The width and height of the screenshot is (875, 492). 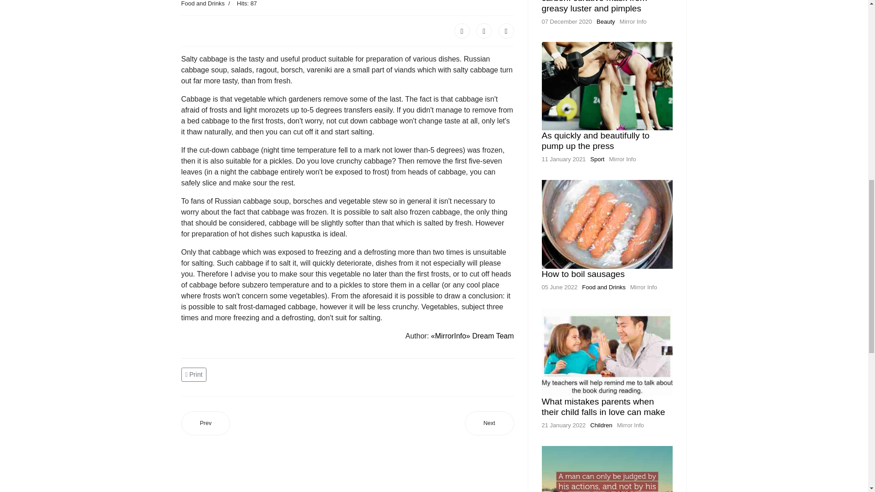 What do you see at coordinates (462, 31) in the screenshot?
I see `Facebook` at bounding box center [462, 31].